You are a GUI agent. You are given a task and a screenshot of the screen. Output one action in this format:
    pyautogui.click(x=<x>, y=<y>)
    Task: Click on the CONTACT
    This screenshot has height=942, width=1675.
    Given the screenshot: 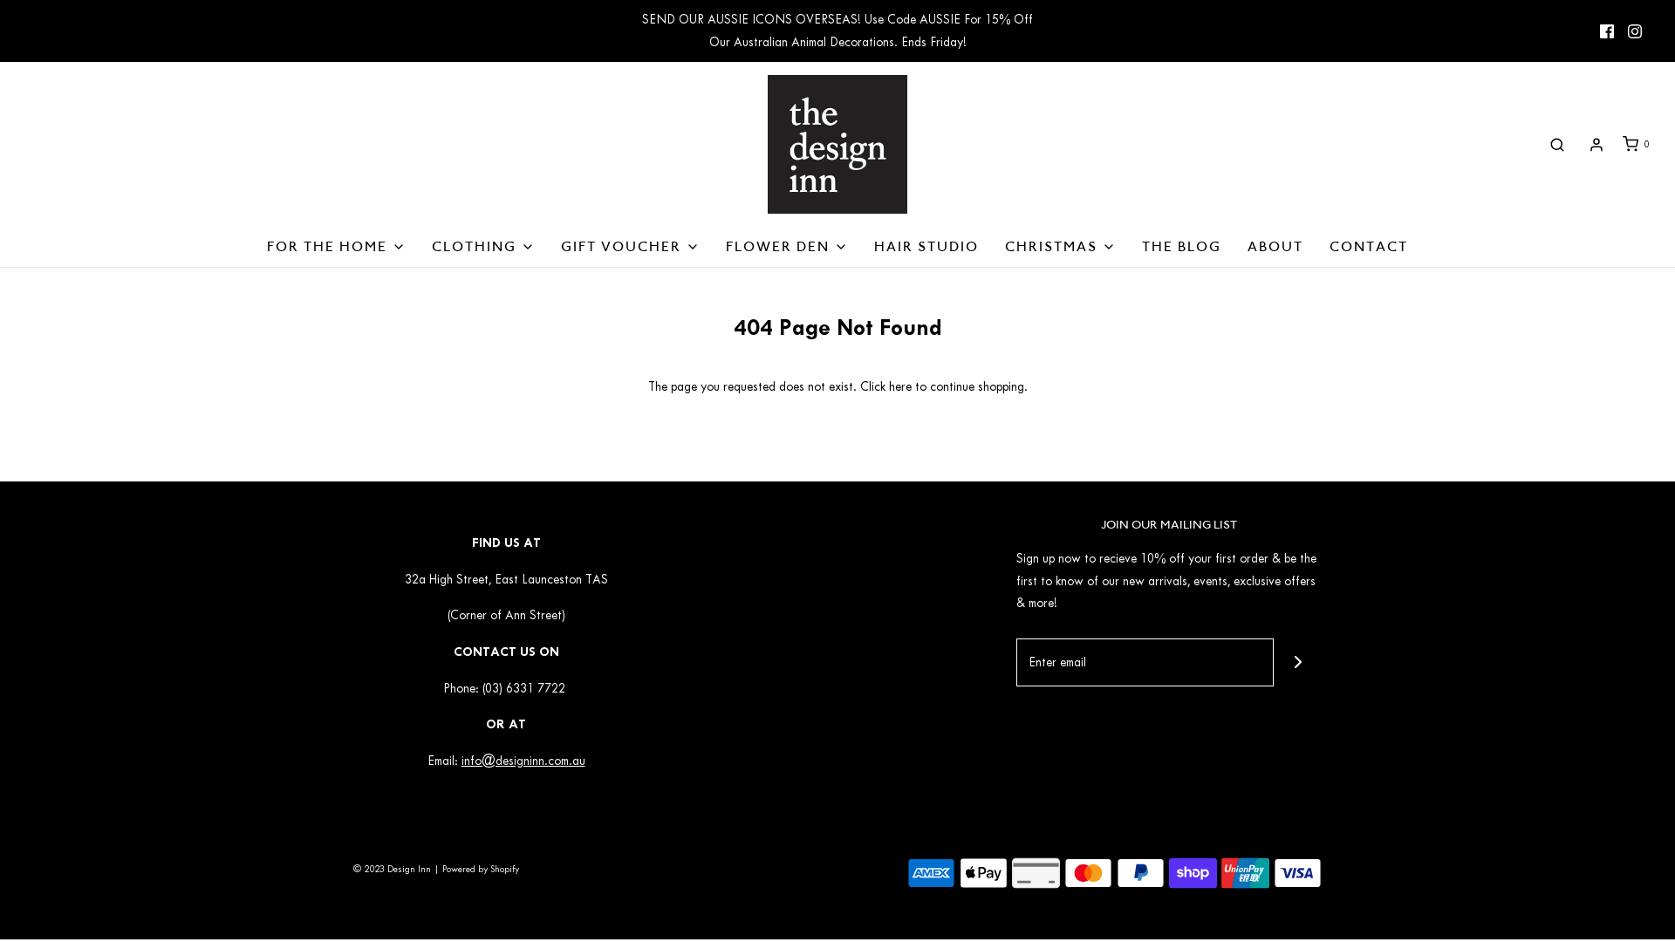 What is the action you would take?
    pyautogui.click(x=1369, y=247)
    